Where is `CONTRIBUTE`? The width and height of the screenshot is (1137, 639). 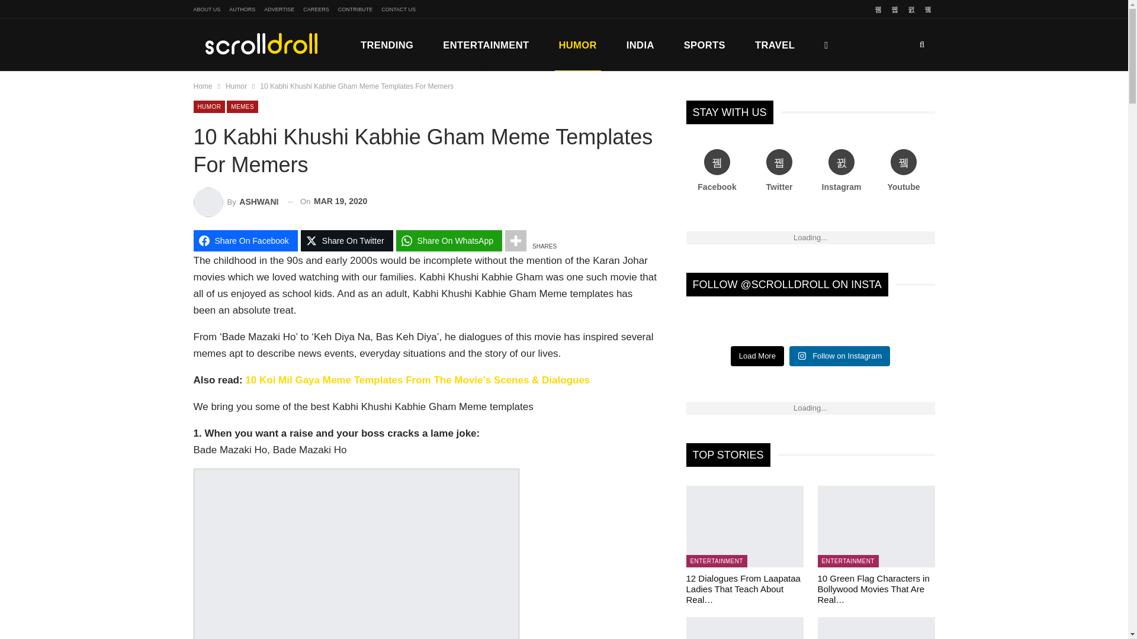 CONTRIBUTE is located at coordinates (355, 9).